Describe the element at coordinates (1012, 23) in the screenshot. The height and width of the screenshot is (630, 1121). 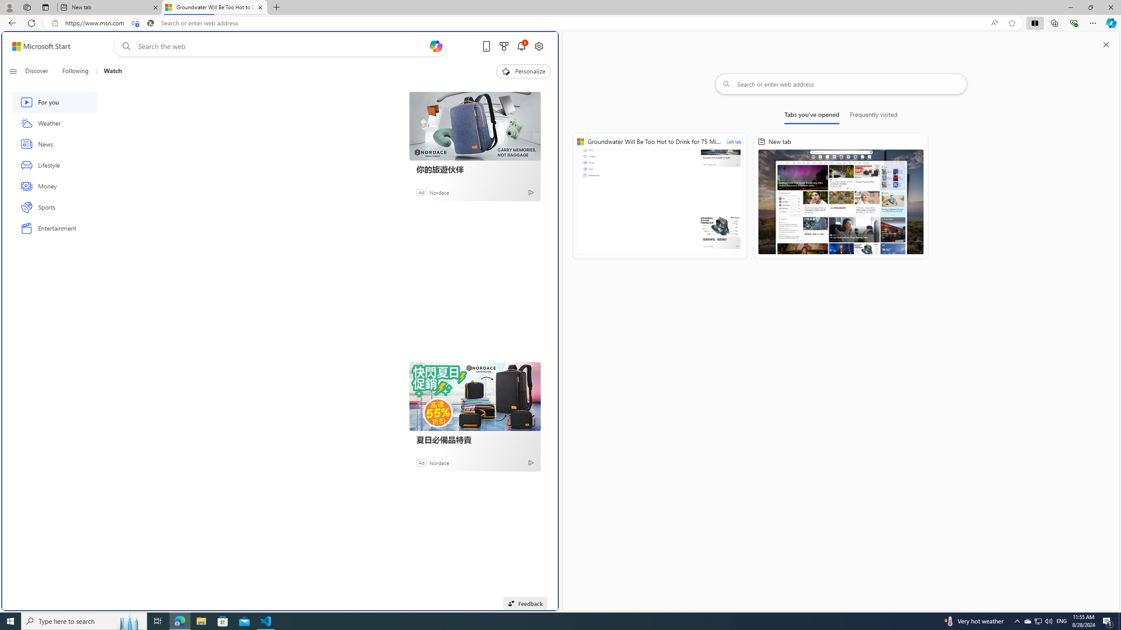
I see `Add this page to favorites (Ctrl+D)` at that location.